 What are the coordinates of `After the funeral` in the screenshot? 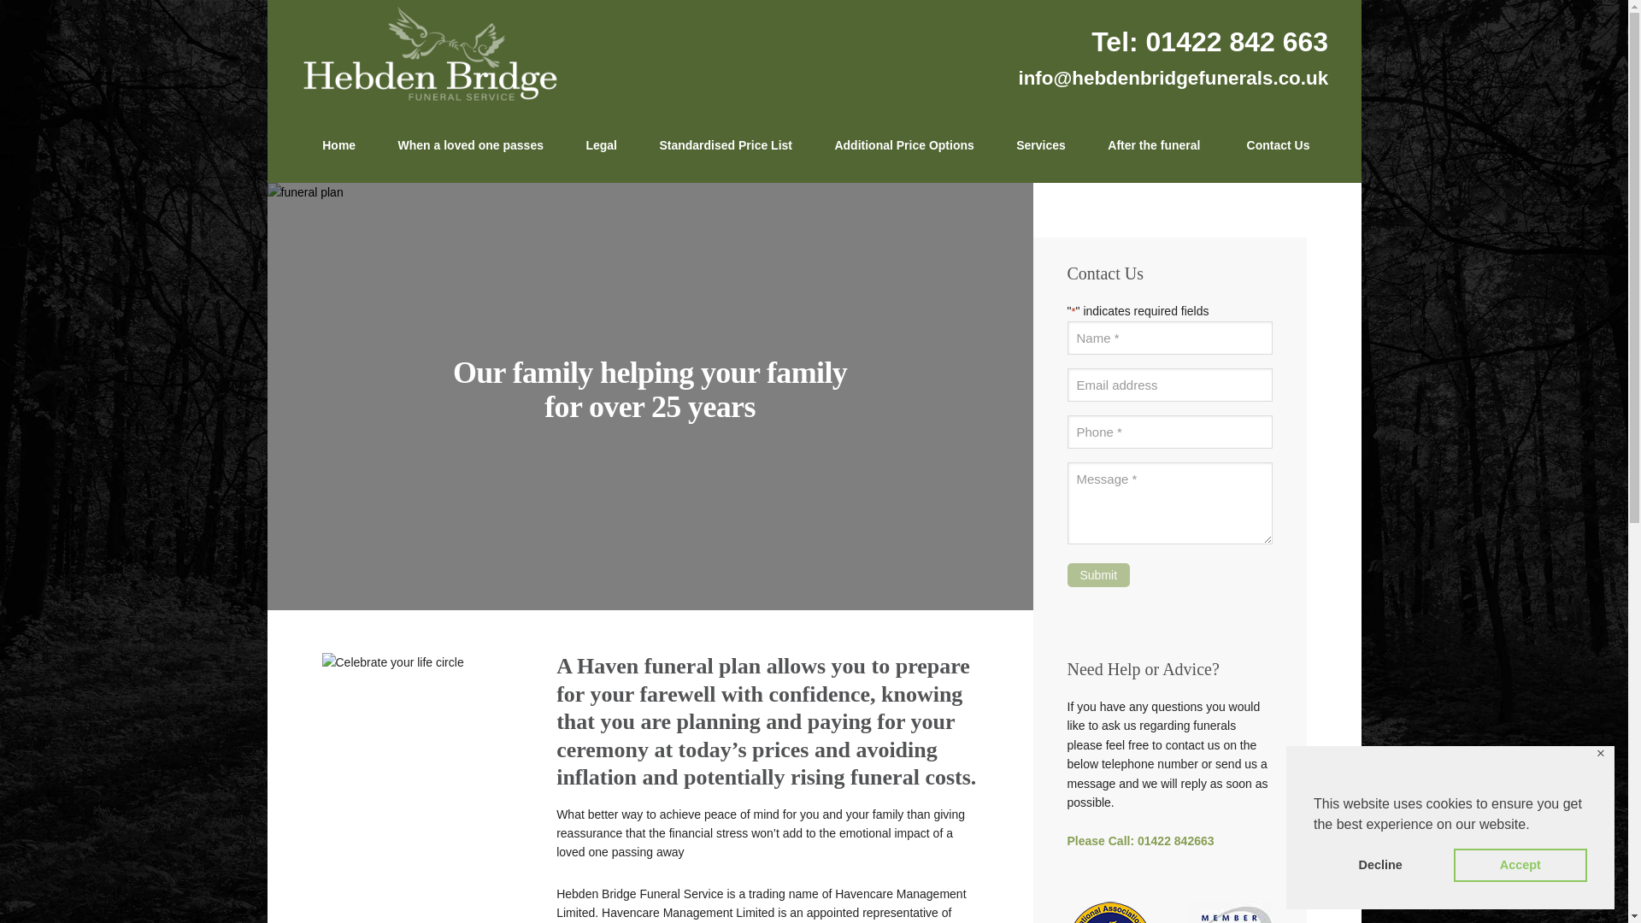 It's located at (1154, 145).